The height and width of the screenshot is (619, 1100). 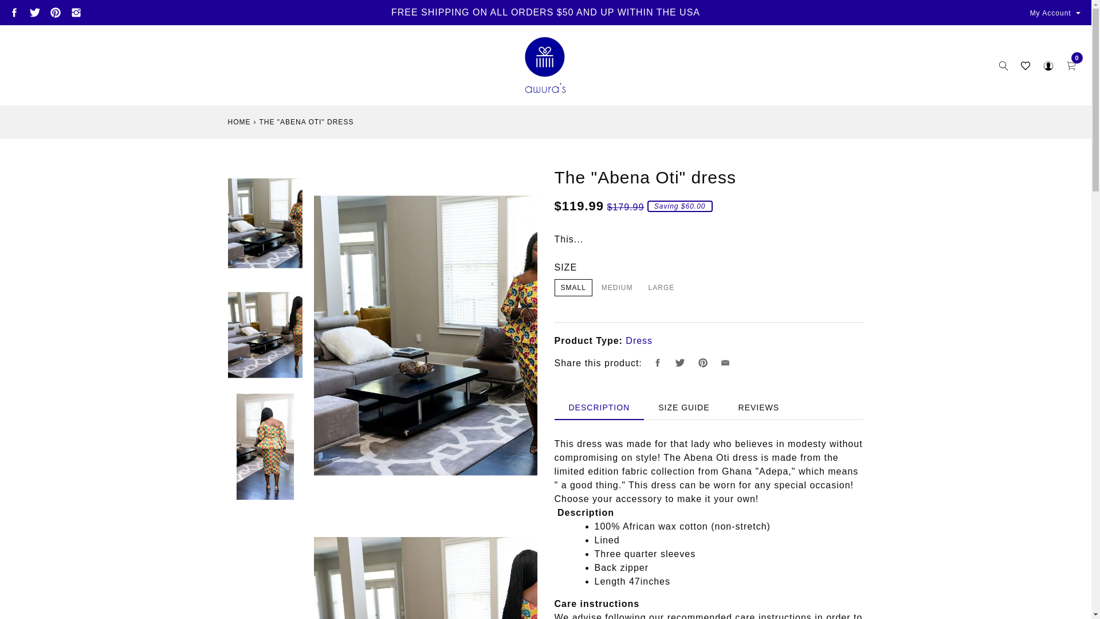 I want to click on Awura's Wardrobe  on Facebook, so click(x=14, y=13).